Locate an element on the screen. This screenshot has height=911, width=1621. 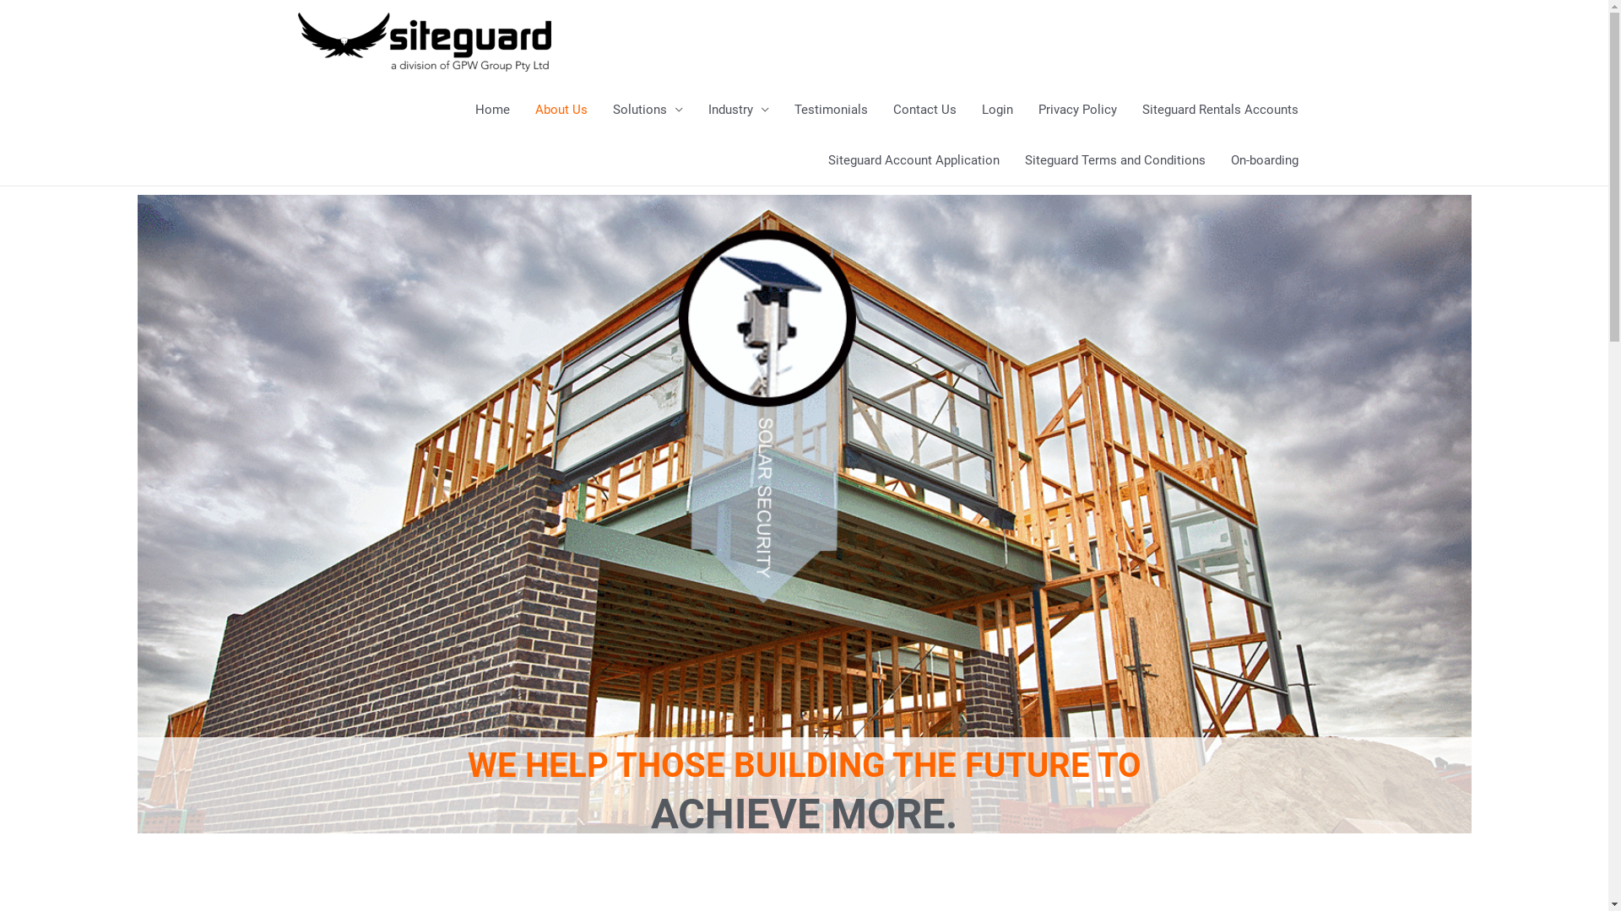
Contact Us is located at coordinates (924, 110).